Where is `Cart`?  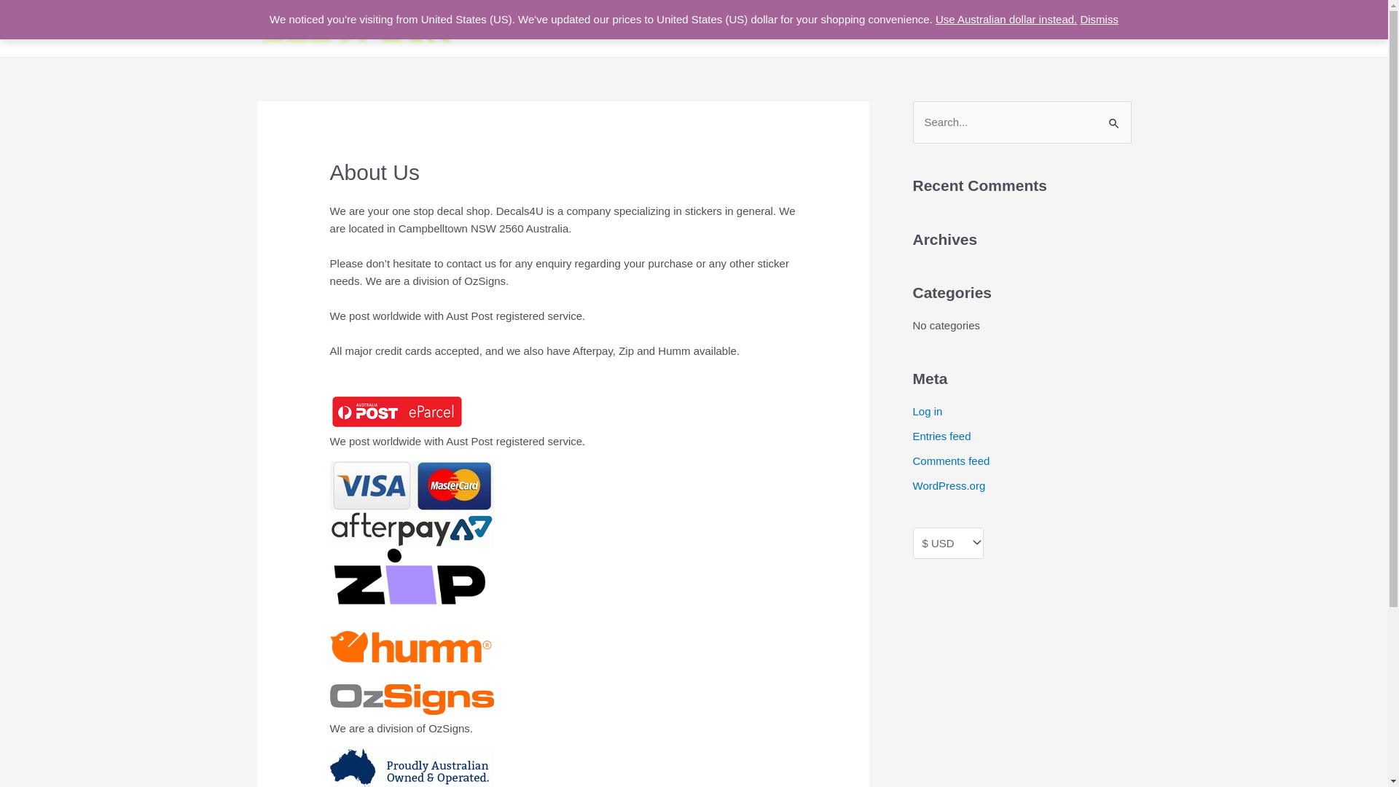
Cart is located at coordinates (1043, 28).